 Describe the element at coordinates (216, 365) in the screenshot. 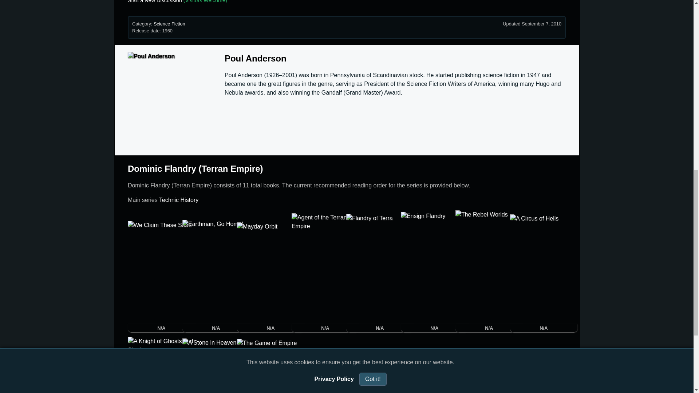

I see `A Stone in Heaven by Poul Anderson` at that location.